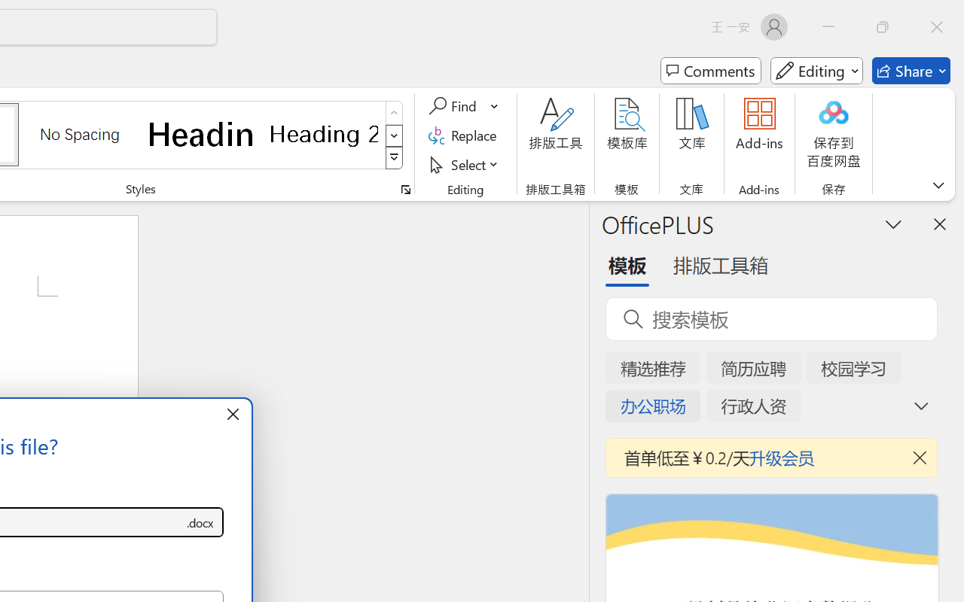 Image resolution: width=964 pixels, height=602 pixels. Describe the element at coordinates (496, 106) in the screenshot. I see `More Options` at that location.